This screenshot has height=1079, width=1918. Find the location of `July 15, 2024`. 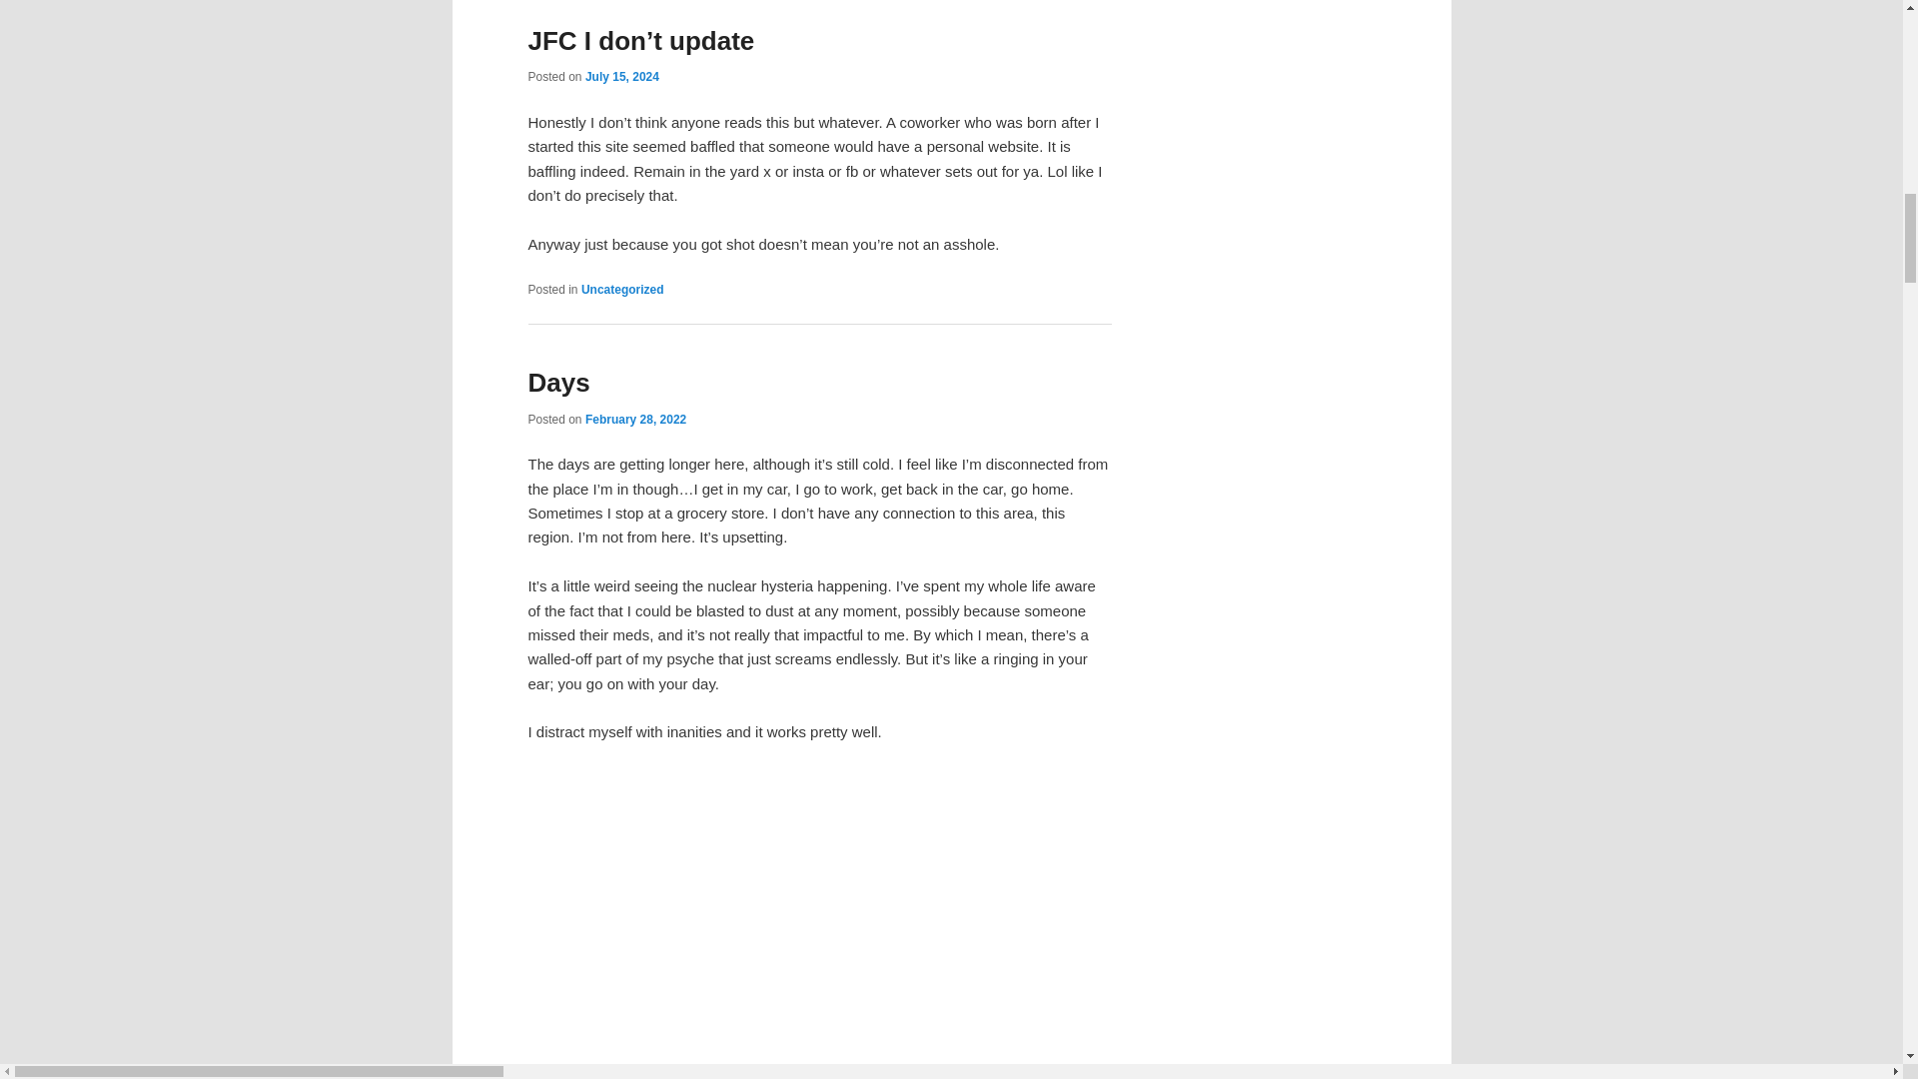

July 15, 2024 is located at coordinates (621, 77).